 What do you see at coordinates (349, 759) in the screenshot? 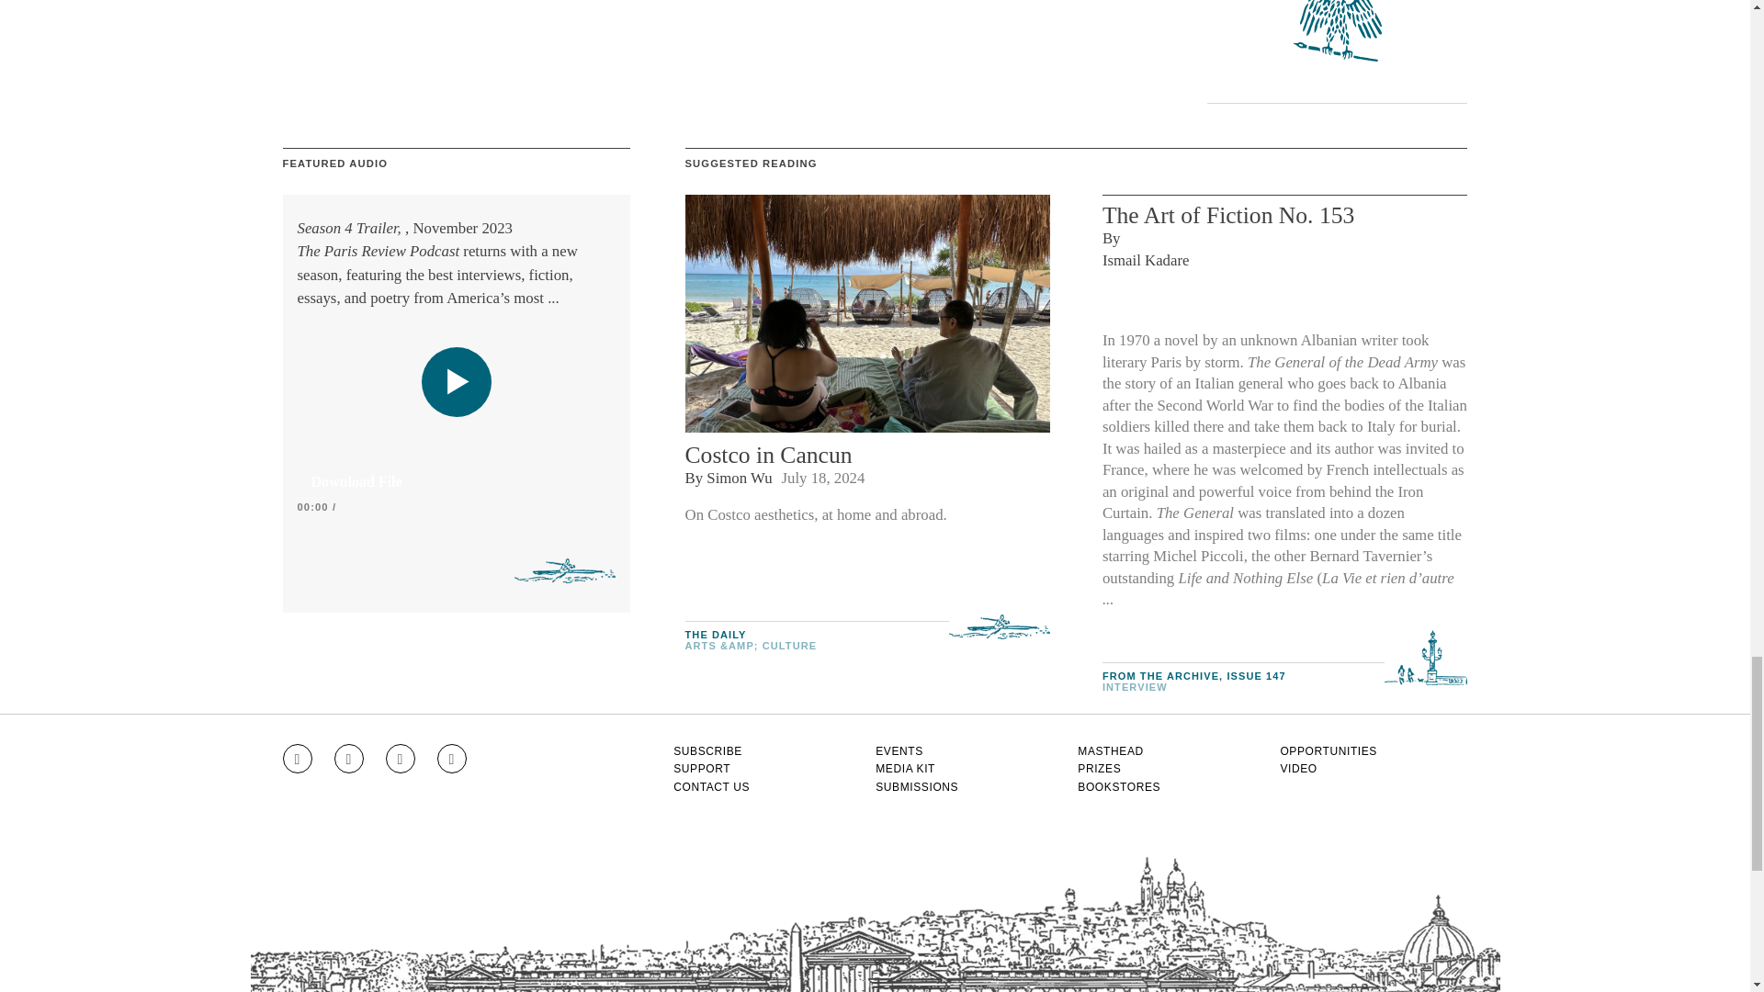
I see `Go to Facebook page` at bounding box center [349, 759].